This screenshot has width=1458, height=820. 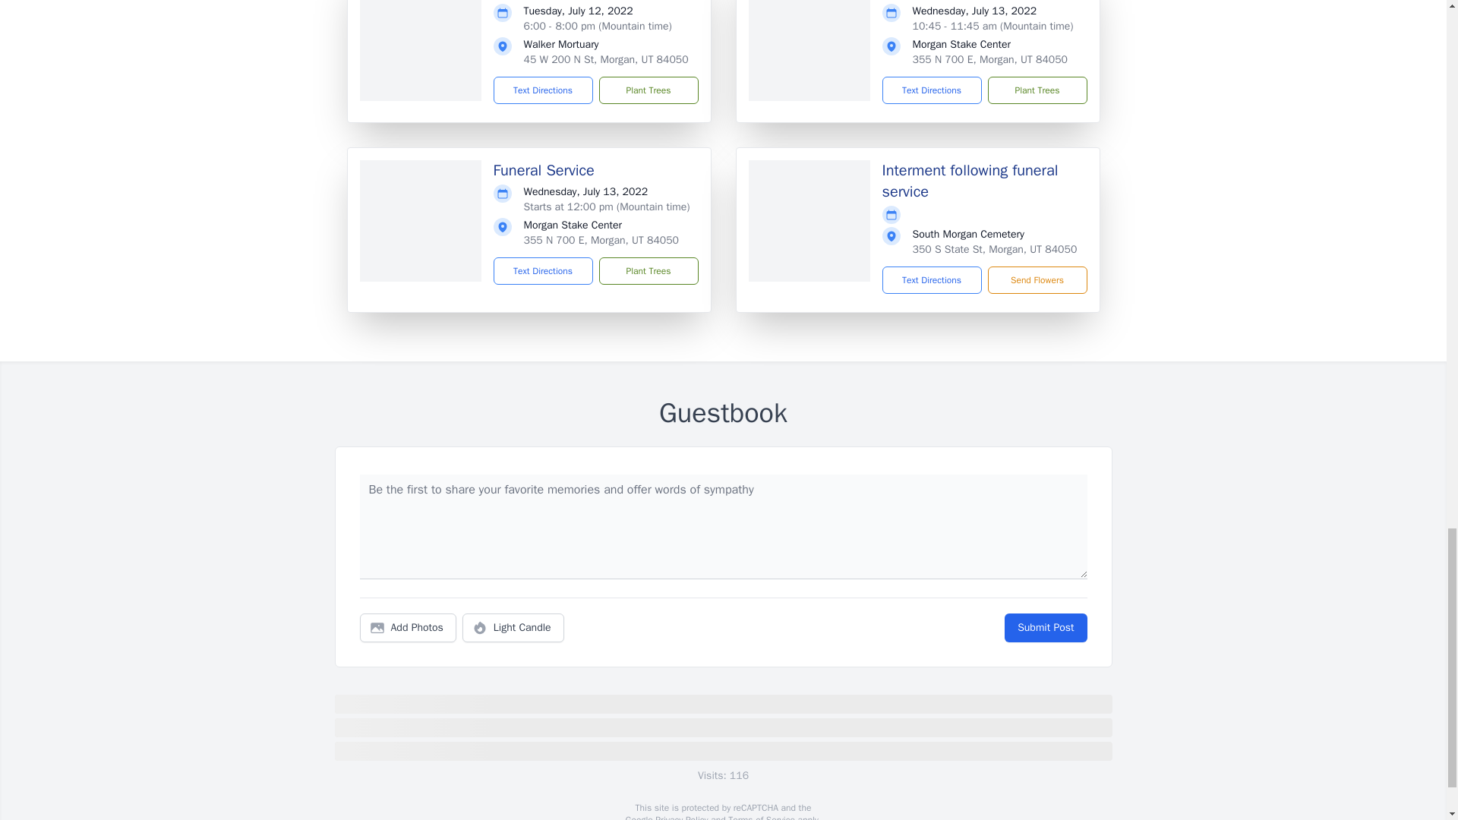 I want to click on Plant Trees, so click(x=1036, y=90).